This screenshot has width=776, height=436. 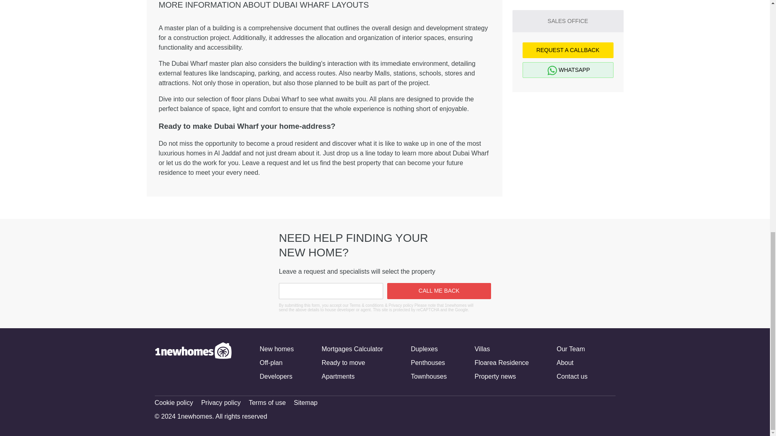 I want to click on CALL ME BACK, so click(x=439, y=291).